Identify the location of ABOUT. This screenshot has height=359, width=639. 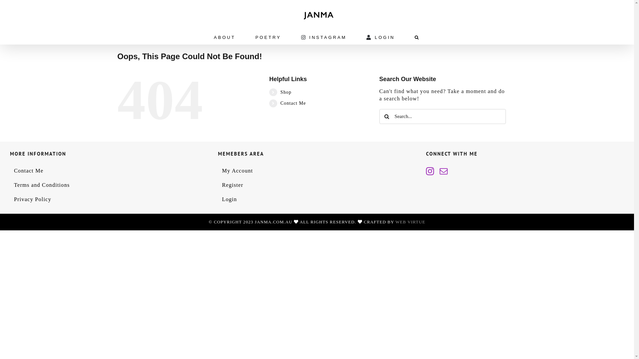
(225, 37).